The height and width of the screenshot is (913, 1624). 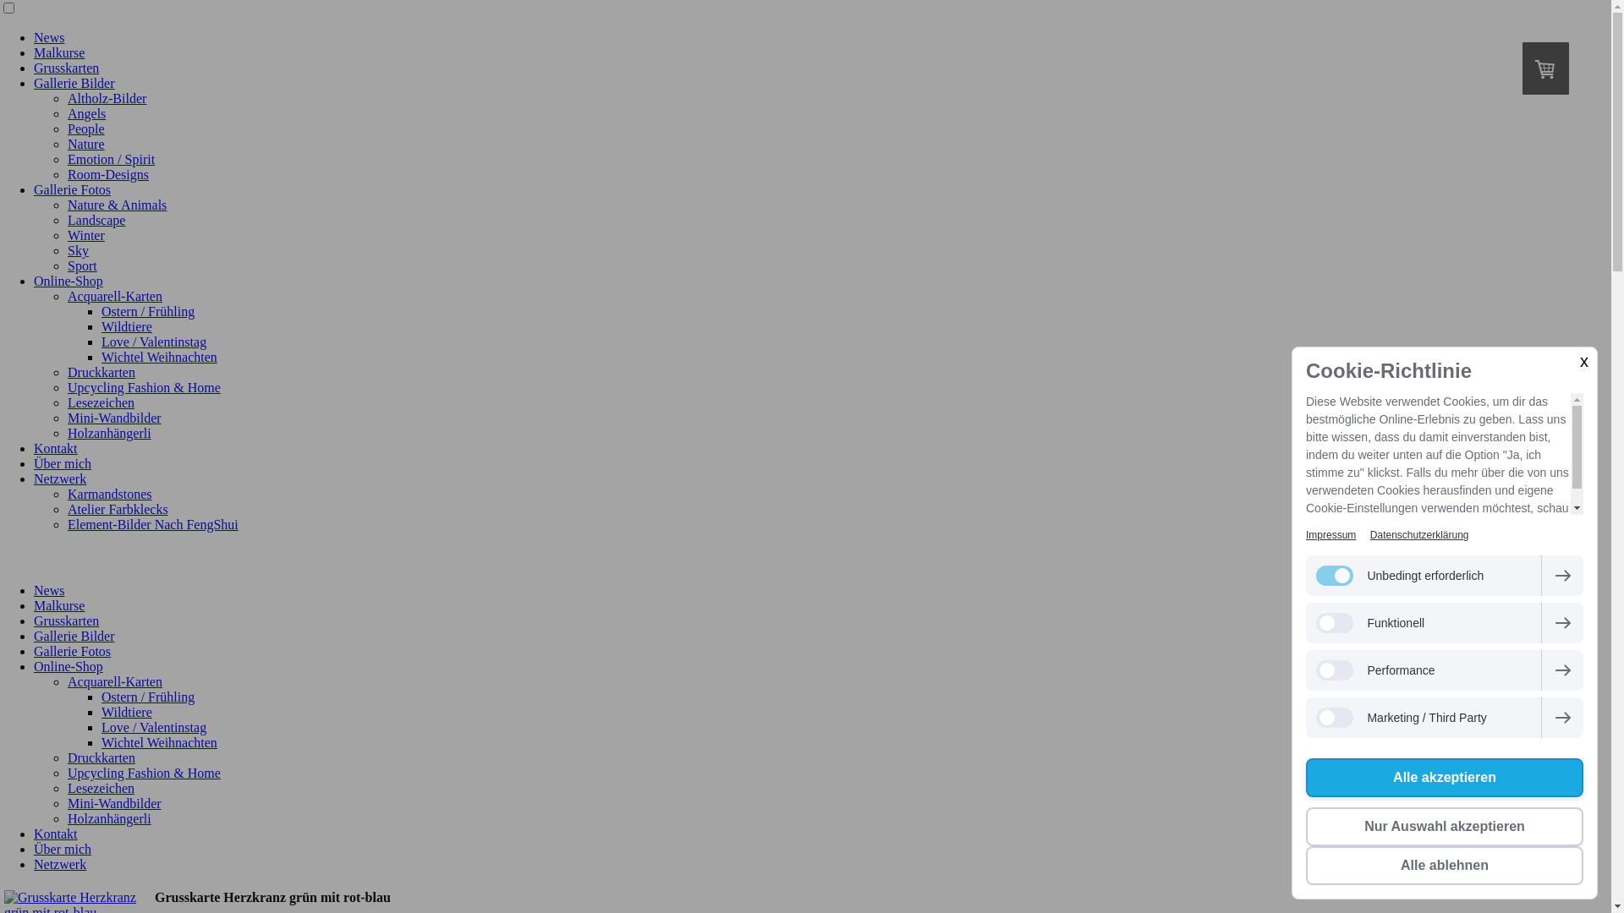 I want to click on Landscape, so click(x=96, y=220).